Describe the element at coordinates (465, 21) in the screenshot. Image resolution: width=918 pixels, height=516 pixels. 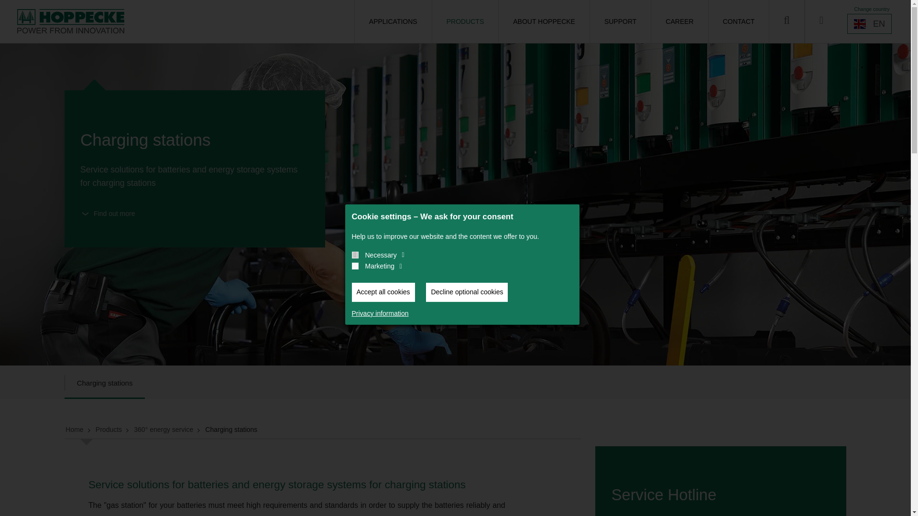
I see `PRODUCTS` at that location.